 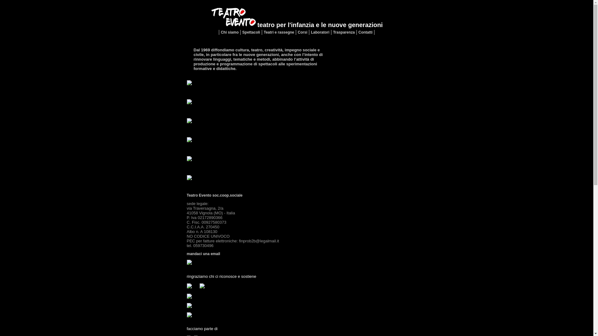 I want to click on Teatri e rassegne, so click(x=279, y=32).